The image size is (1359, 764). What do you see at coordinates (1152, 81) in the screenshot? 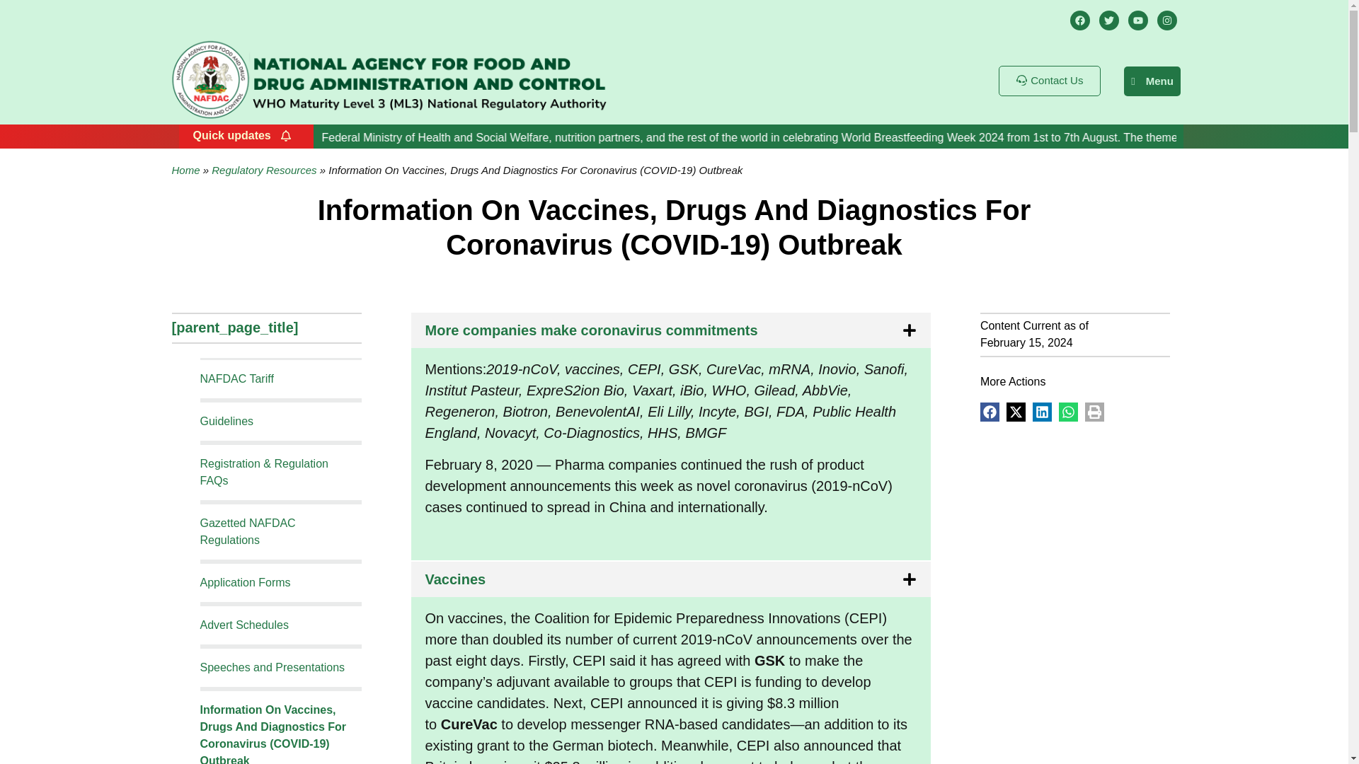
I see `Menu` at bounding box center [1152, 81].